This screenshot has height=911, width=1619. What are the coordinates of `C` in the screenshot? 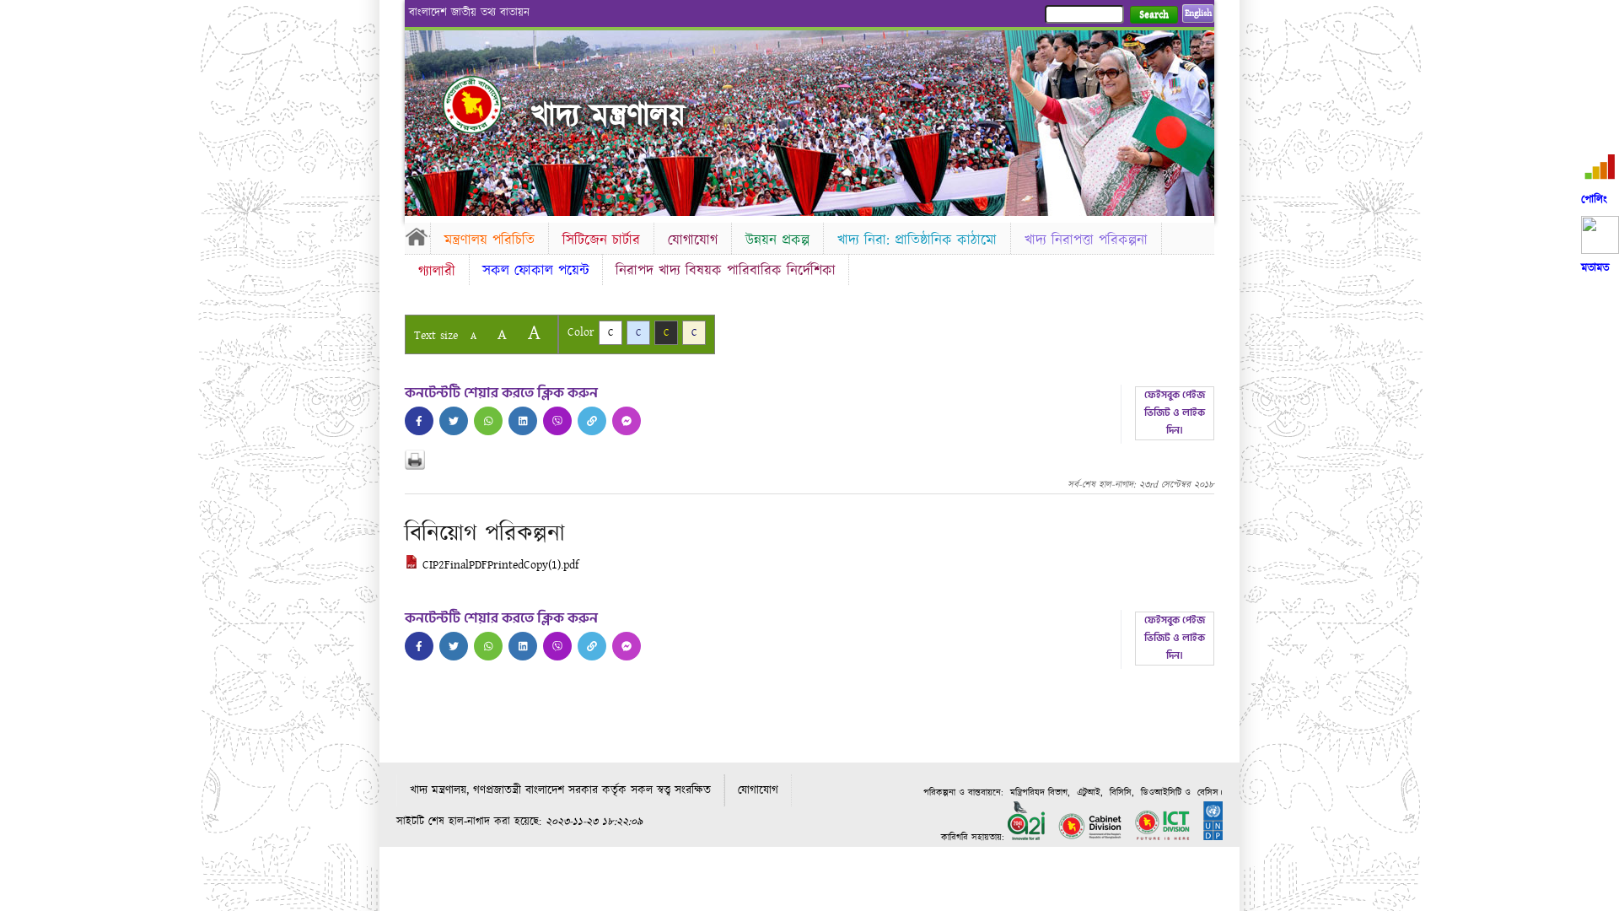 It's located at (666, 332).